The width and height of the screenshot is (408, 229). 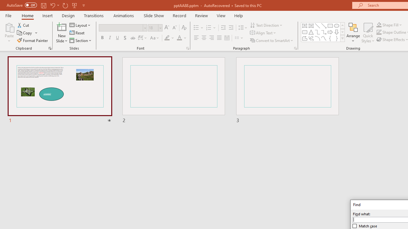 I want to click on Match case, so click(x=365, y=226).